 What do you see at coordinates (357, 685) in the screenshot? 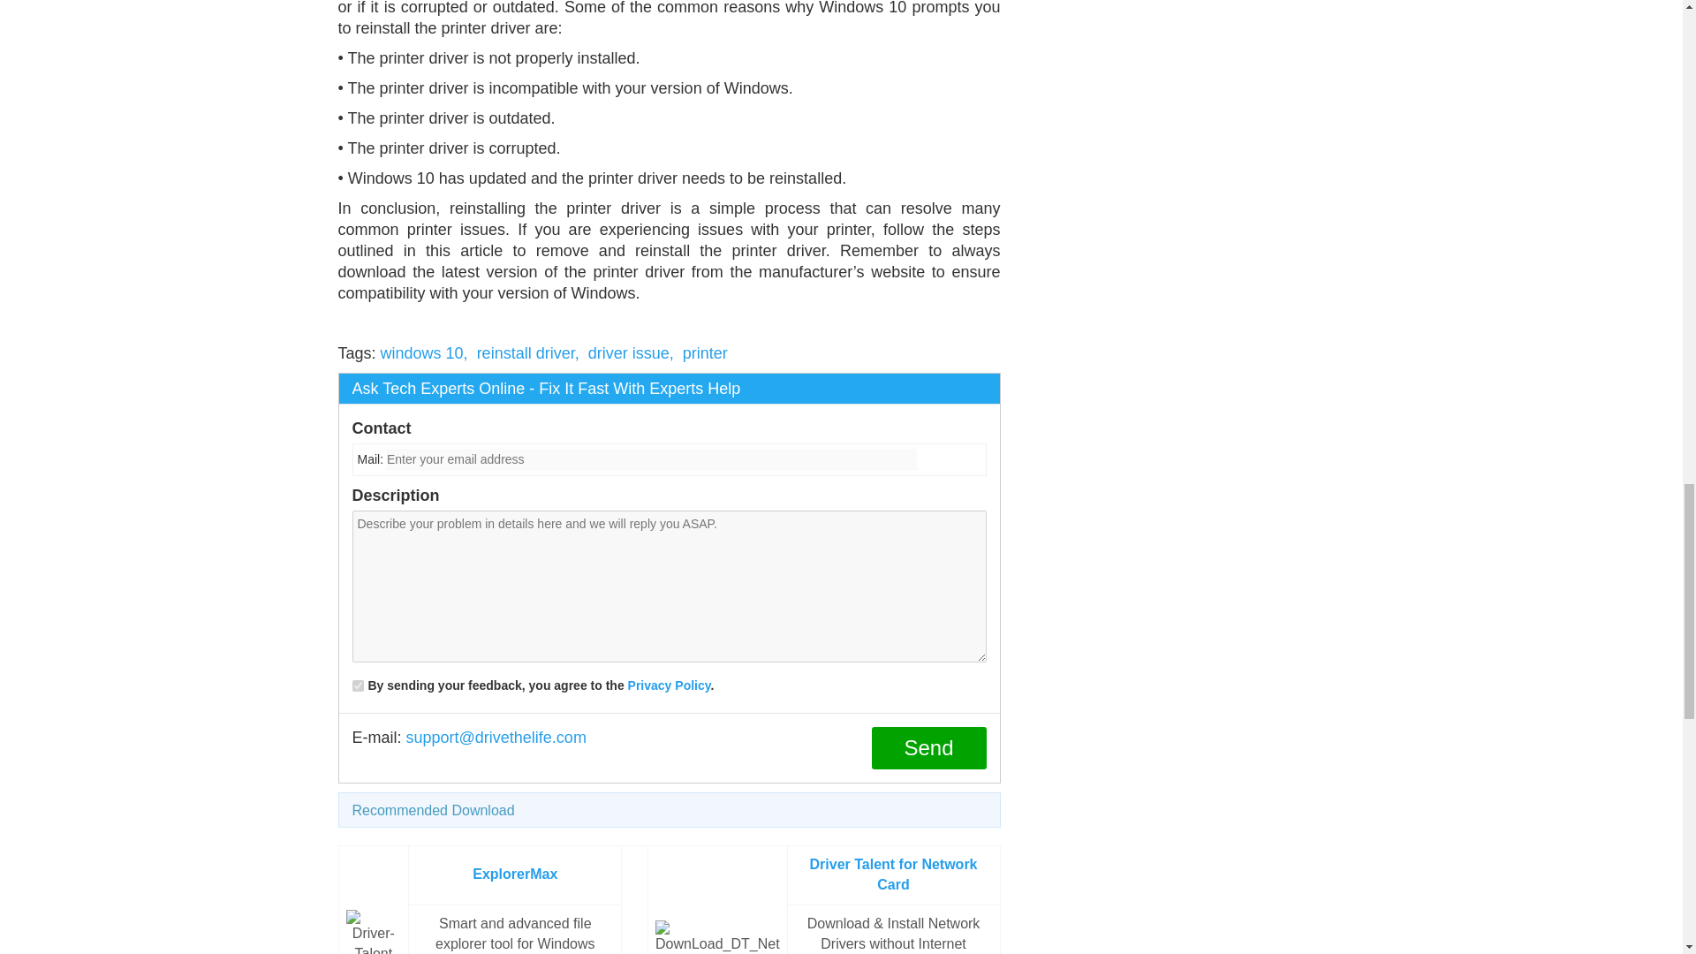
I see `on` at bounding box center [357, 685].